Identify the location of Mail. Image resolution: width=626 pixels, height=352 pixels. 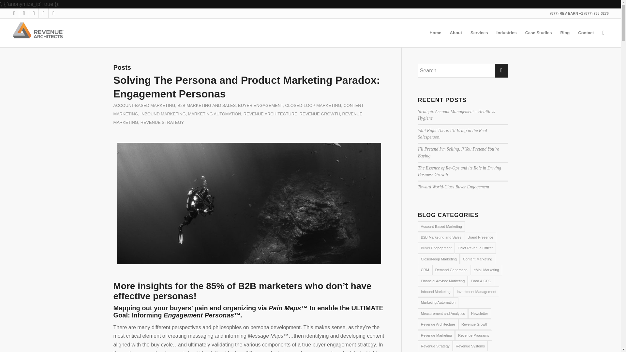
(43, 13).